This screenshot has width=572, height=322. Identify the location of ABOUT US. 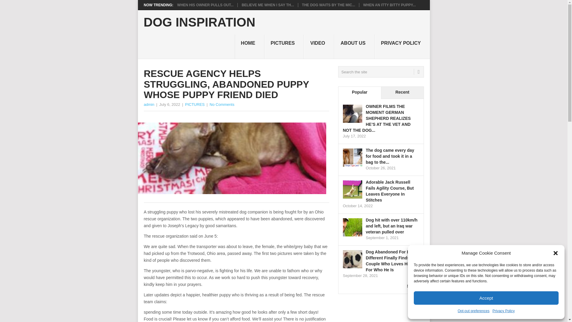
(354, 47).